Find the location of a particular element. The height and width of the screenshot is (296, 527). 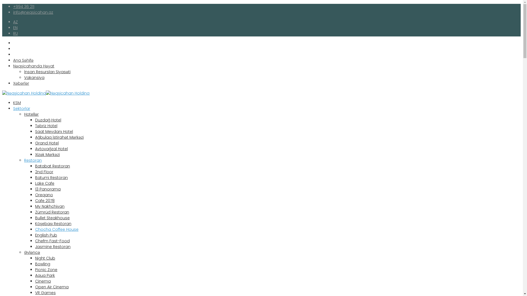

KSM is located at coordinates (17, 103).